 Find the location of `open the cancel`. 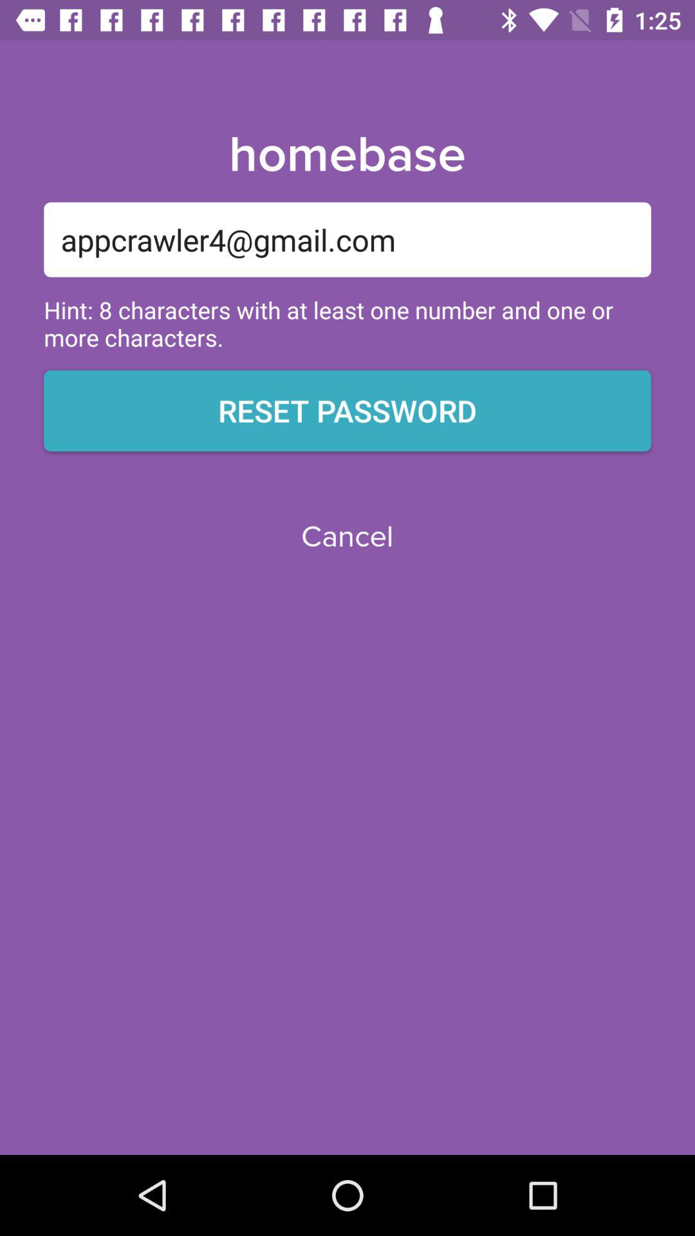

open the cancel is located at coordinates (347, 537).